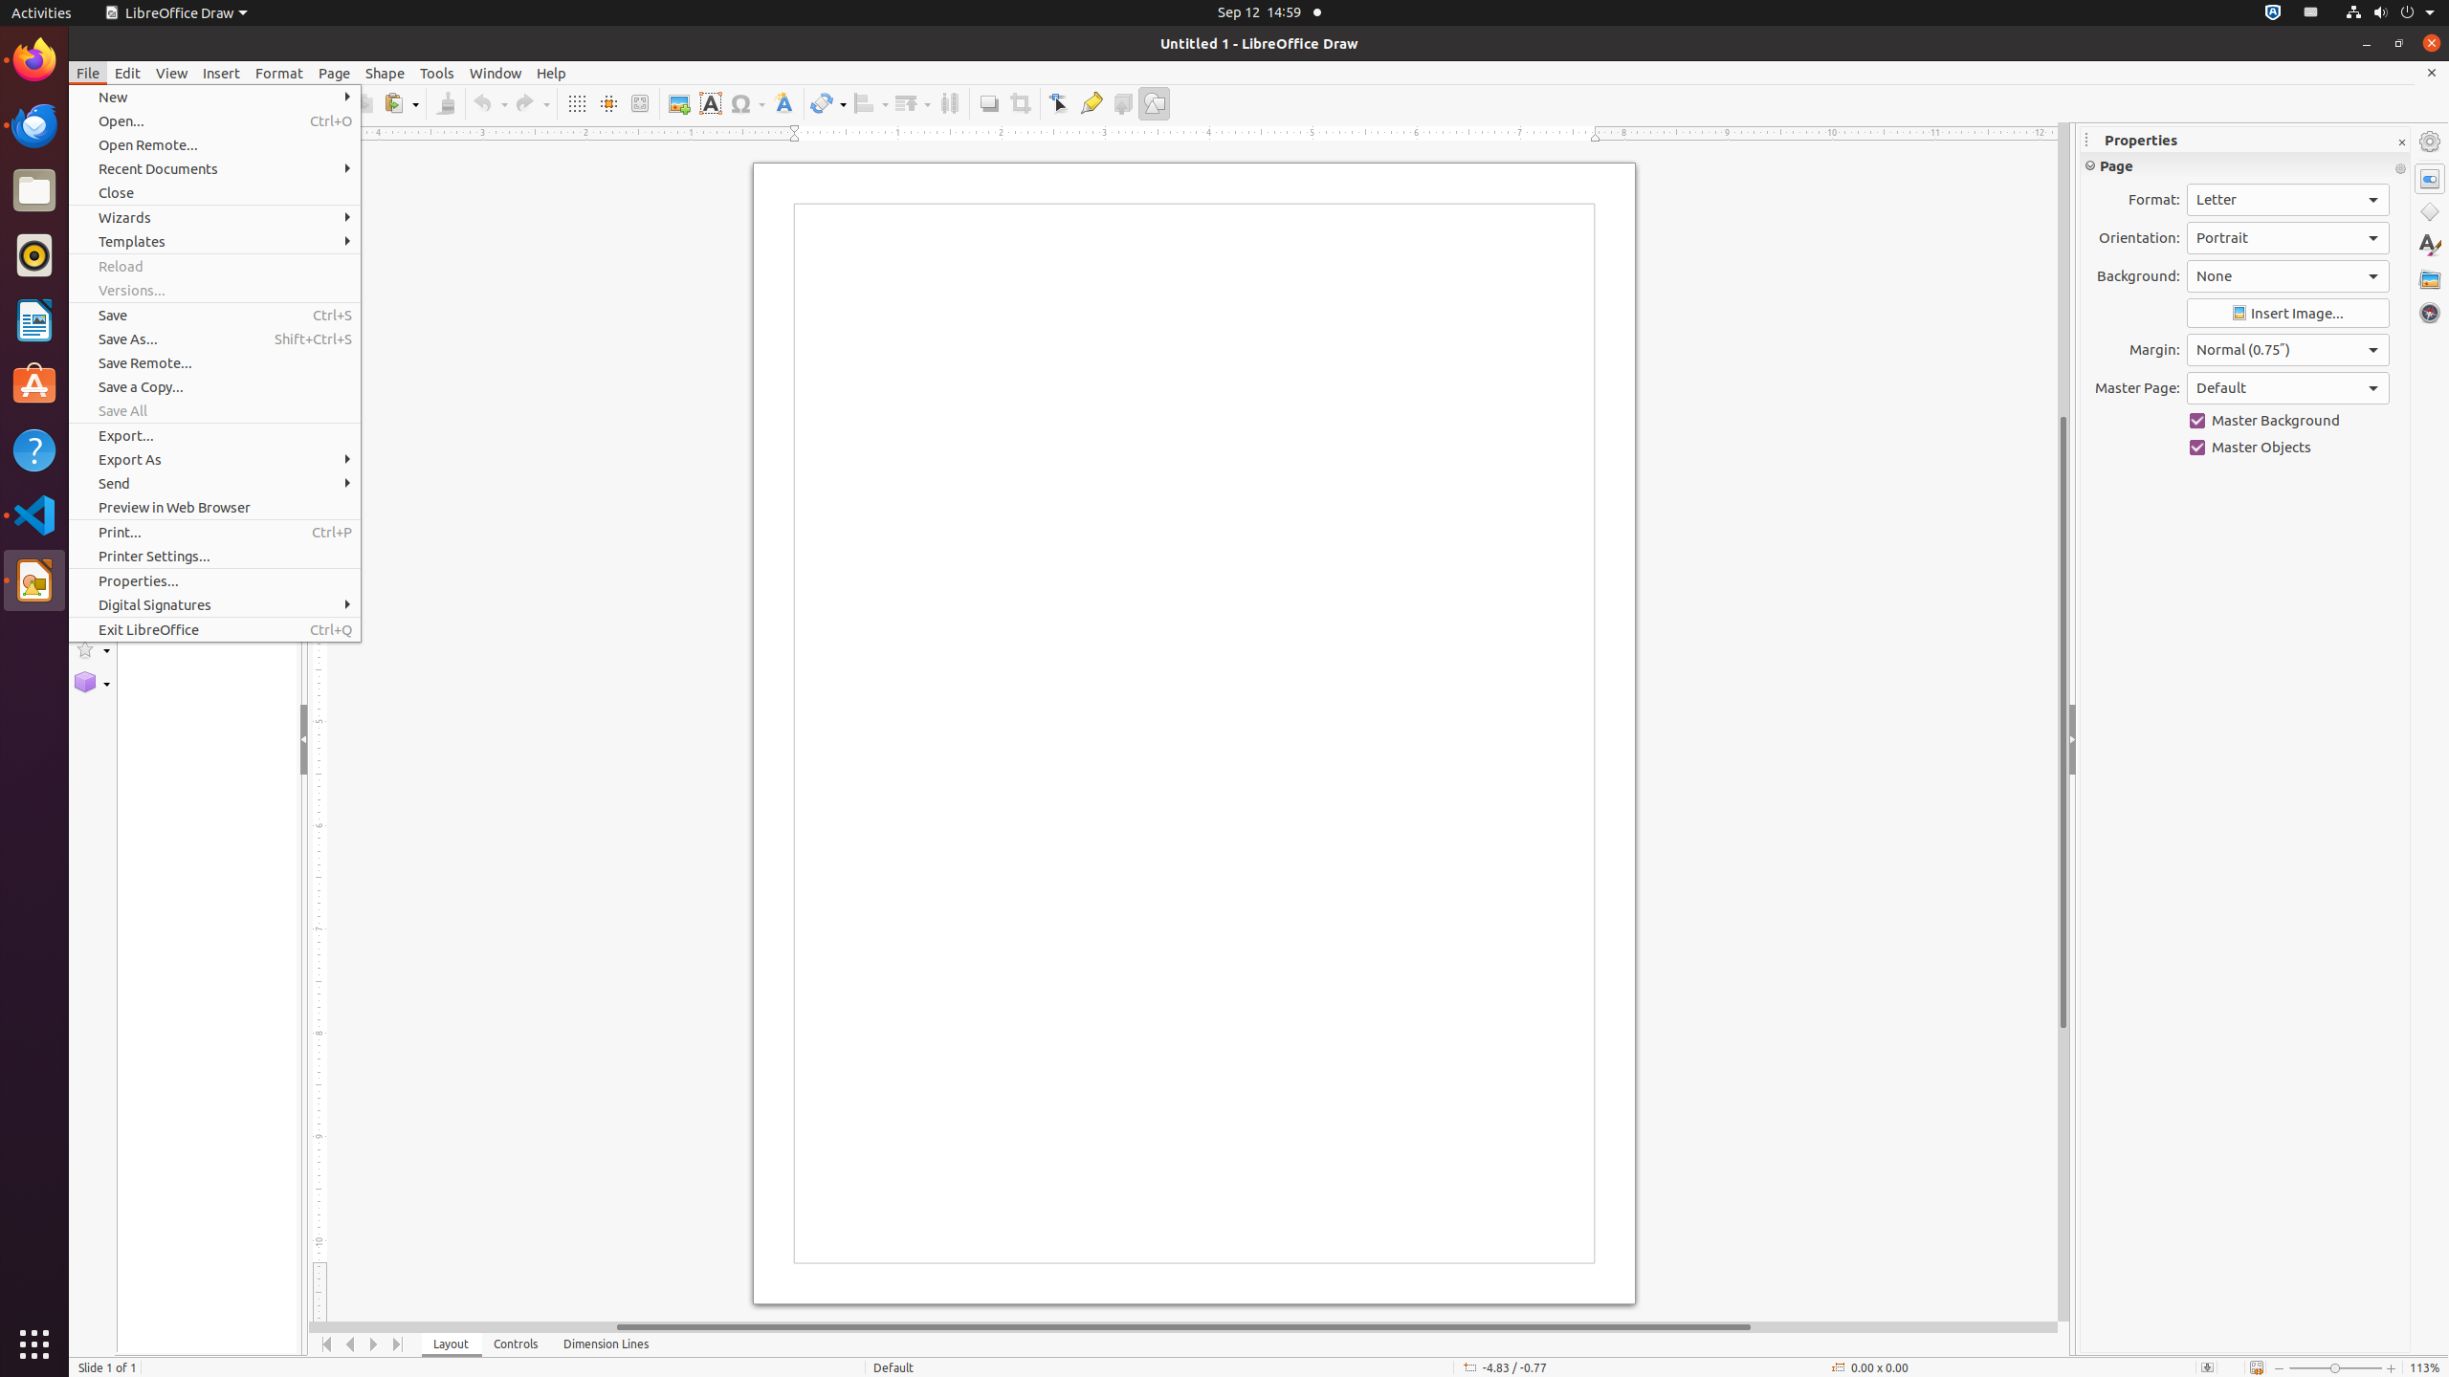 The width and height of the screenshot is (2449, 1377). I want to click on Arrange, so click(913, 103).